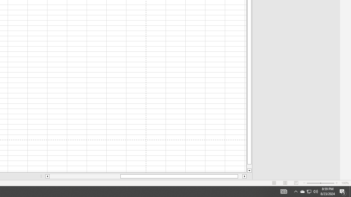 The width and height of the screenshot is (351, 197). I want to click on Zoom In, so click(336, 183).